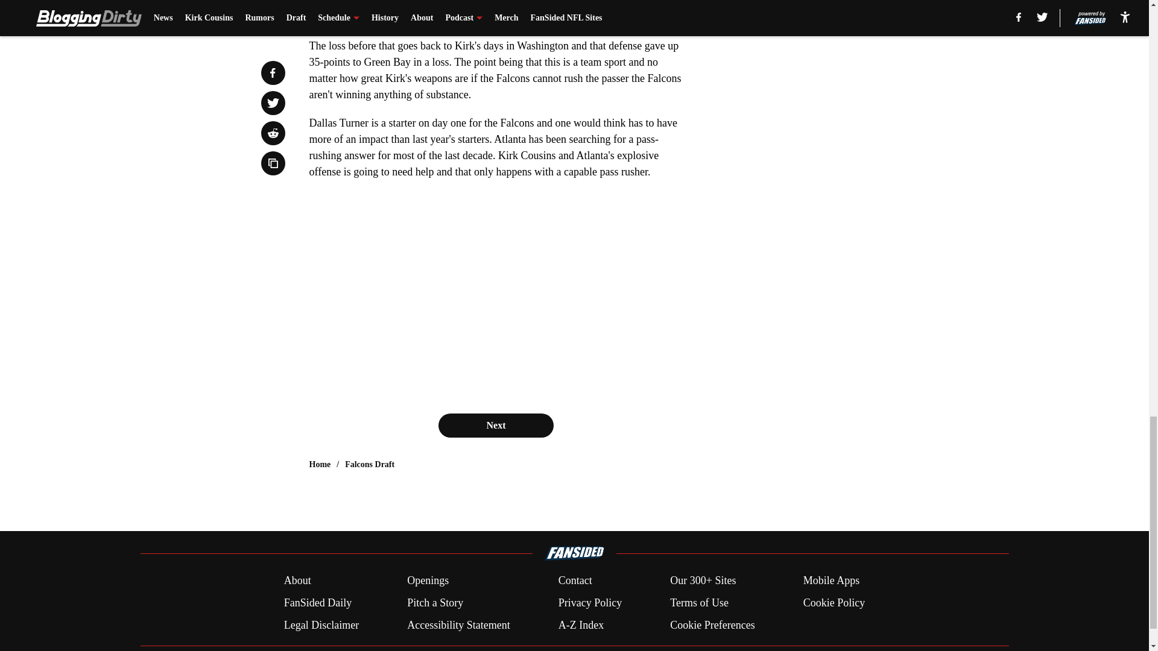  What do you see at coordinates (428, 581) in the screenshot?
I see `Openings` at bounding box center [428, 581].